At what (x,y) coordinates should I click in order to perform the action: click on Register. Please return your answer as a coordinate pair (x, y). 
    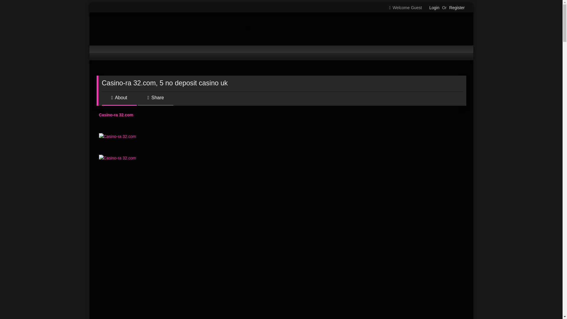
    Looking at the image, I should click on (457, 8).